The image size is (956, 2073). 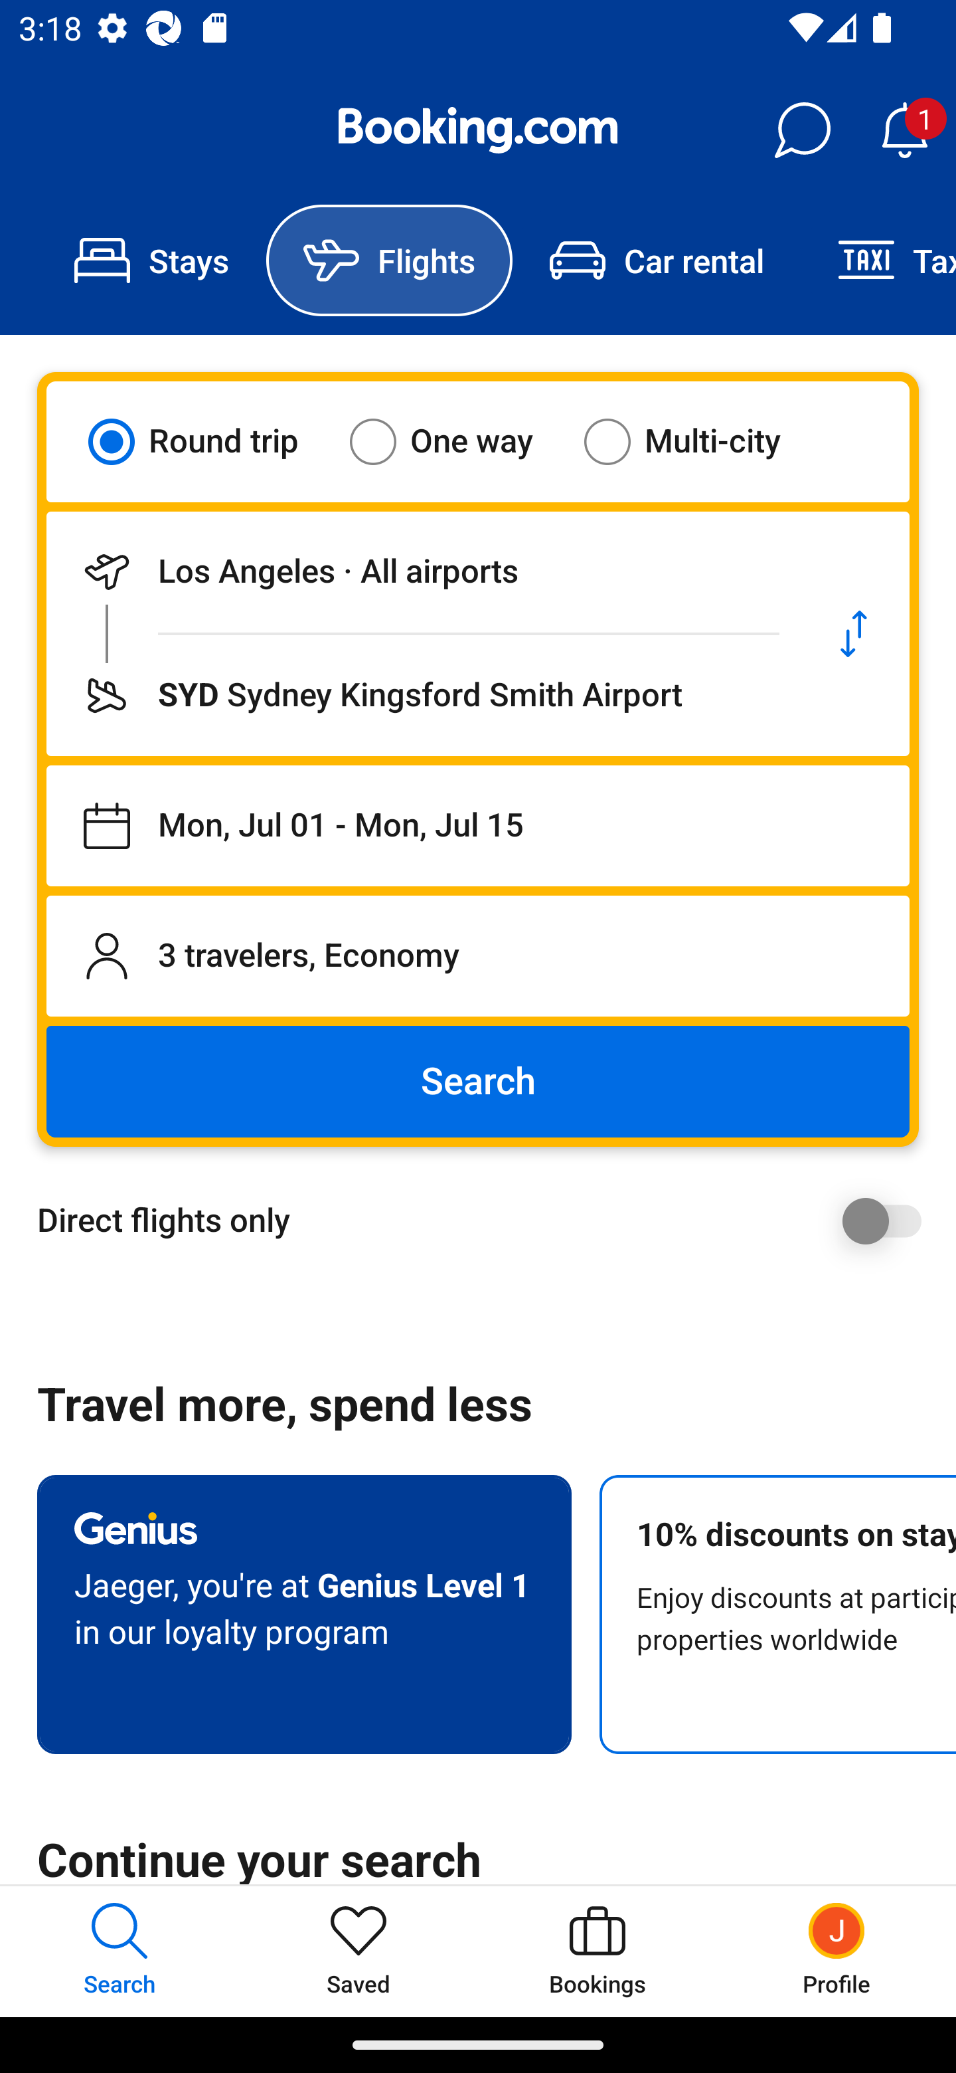 I want to click on One way, so click(x=457, y=441).